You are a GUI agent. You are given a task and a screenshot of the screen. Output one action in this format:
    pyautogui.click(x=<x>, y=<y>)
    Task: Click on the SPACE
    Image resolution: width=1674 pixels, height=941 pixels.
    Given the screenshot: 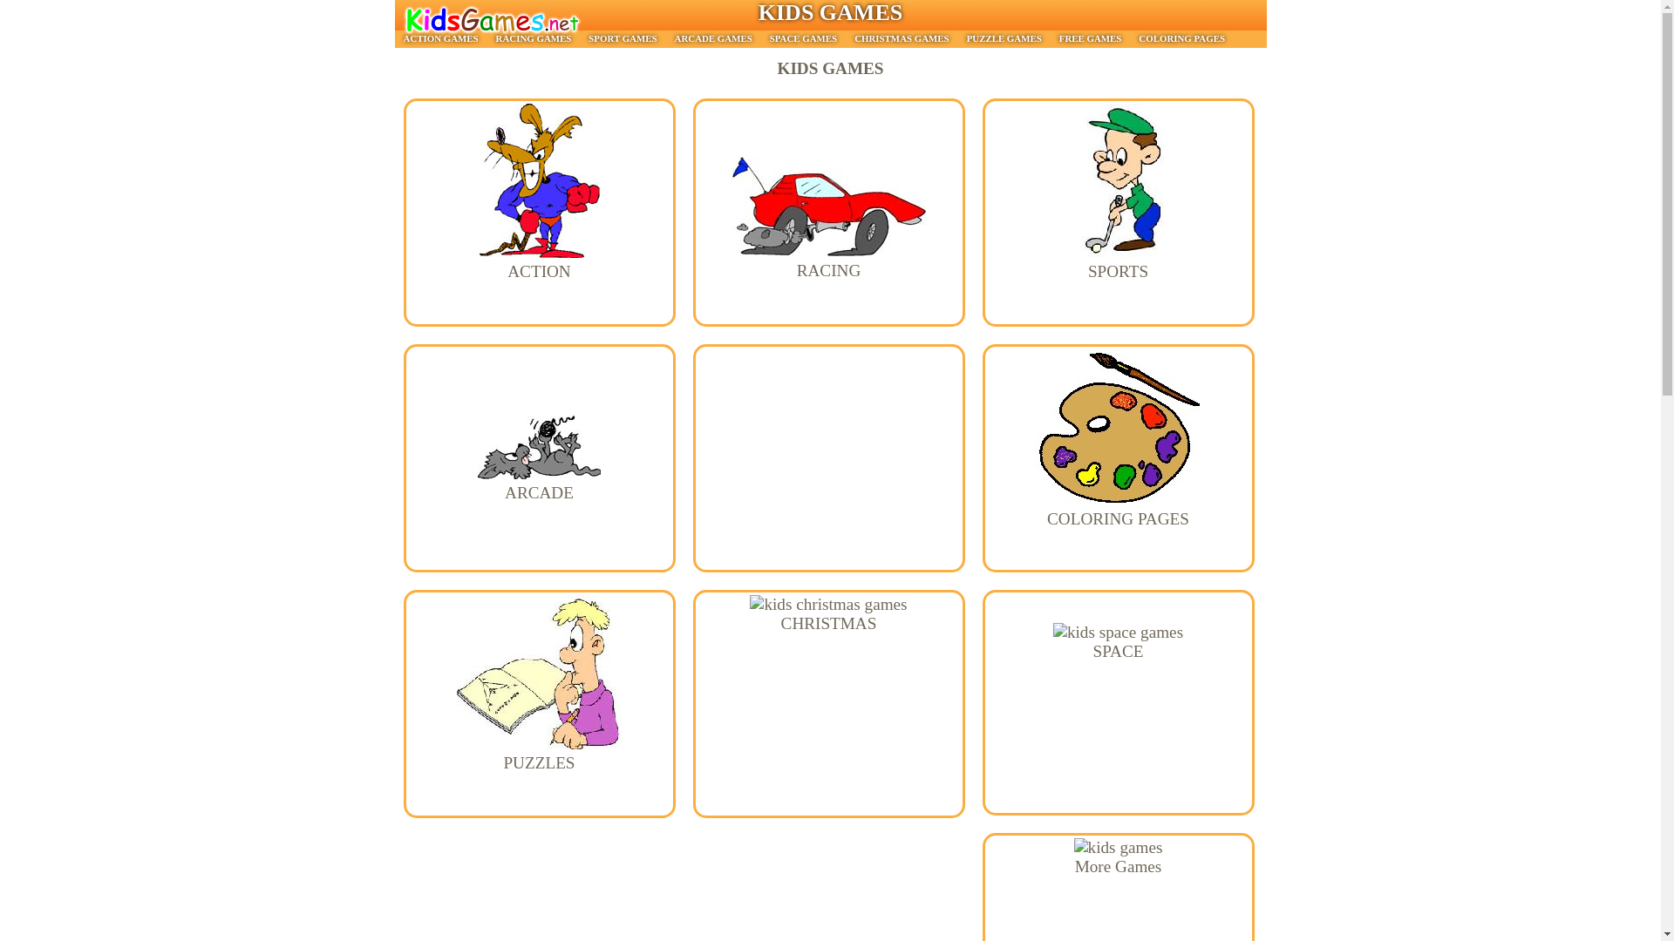 What is the action you would take?
    pyautogui.click(x=1118, y=641)
    